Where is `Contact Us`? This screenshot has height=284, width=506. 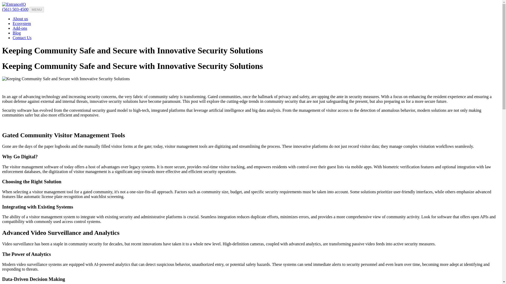
Contact Us is located at coordinates (22, 38).